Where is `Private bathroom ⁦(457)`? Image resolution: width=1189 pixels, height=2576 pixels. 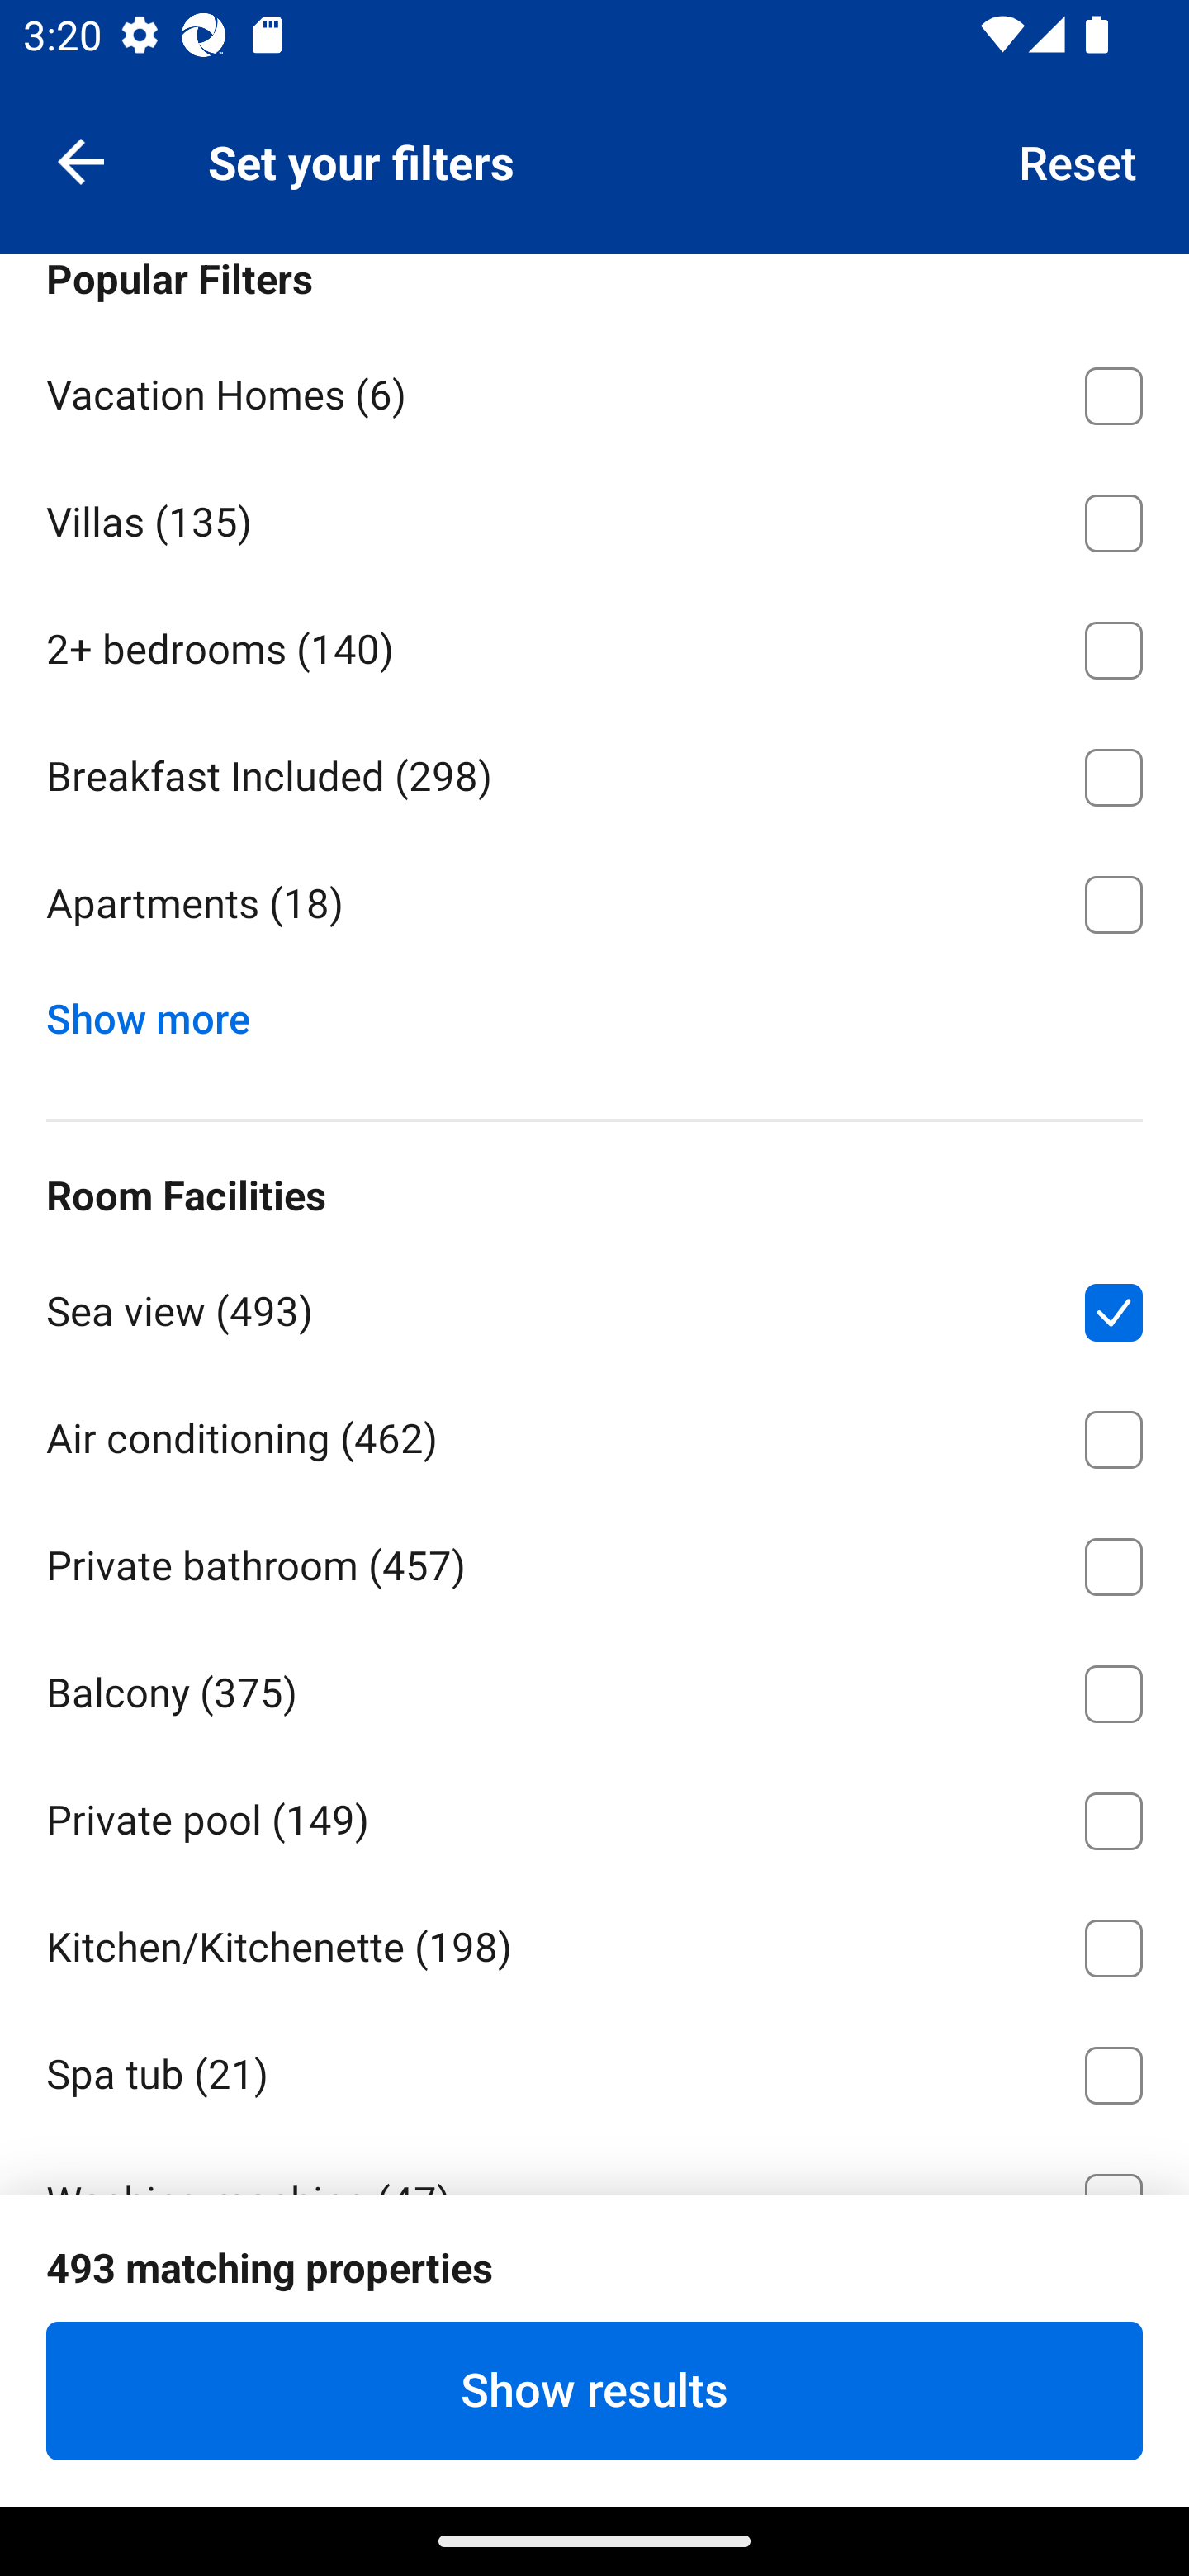 Private bathroom ⁦(457) is located at coordinates (594, 1560).